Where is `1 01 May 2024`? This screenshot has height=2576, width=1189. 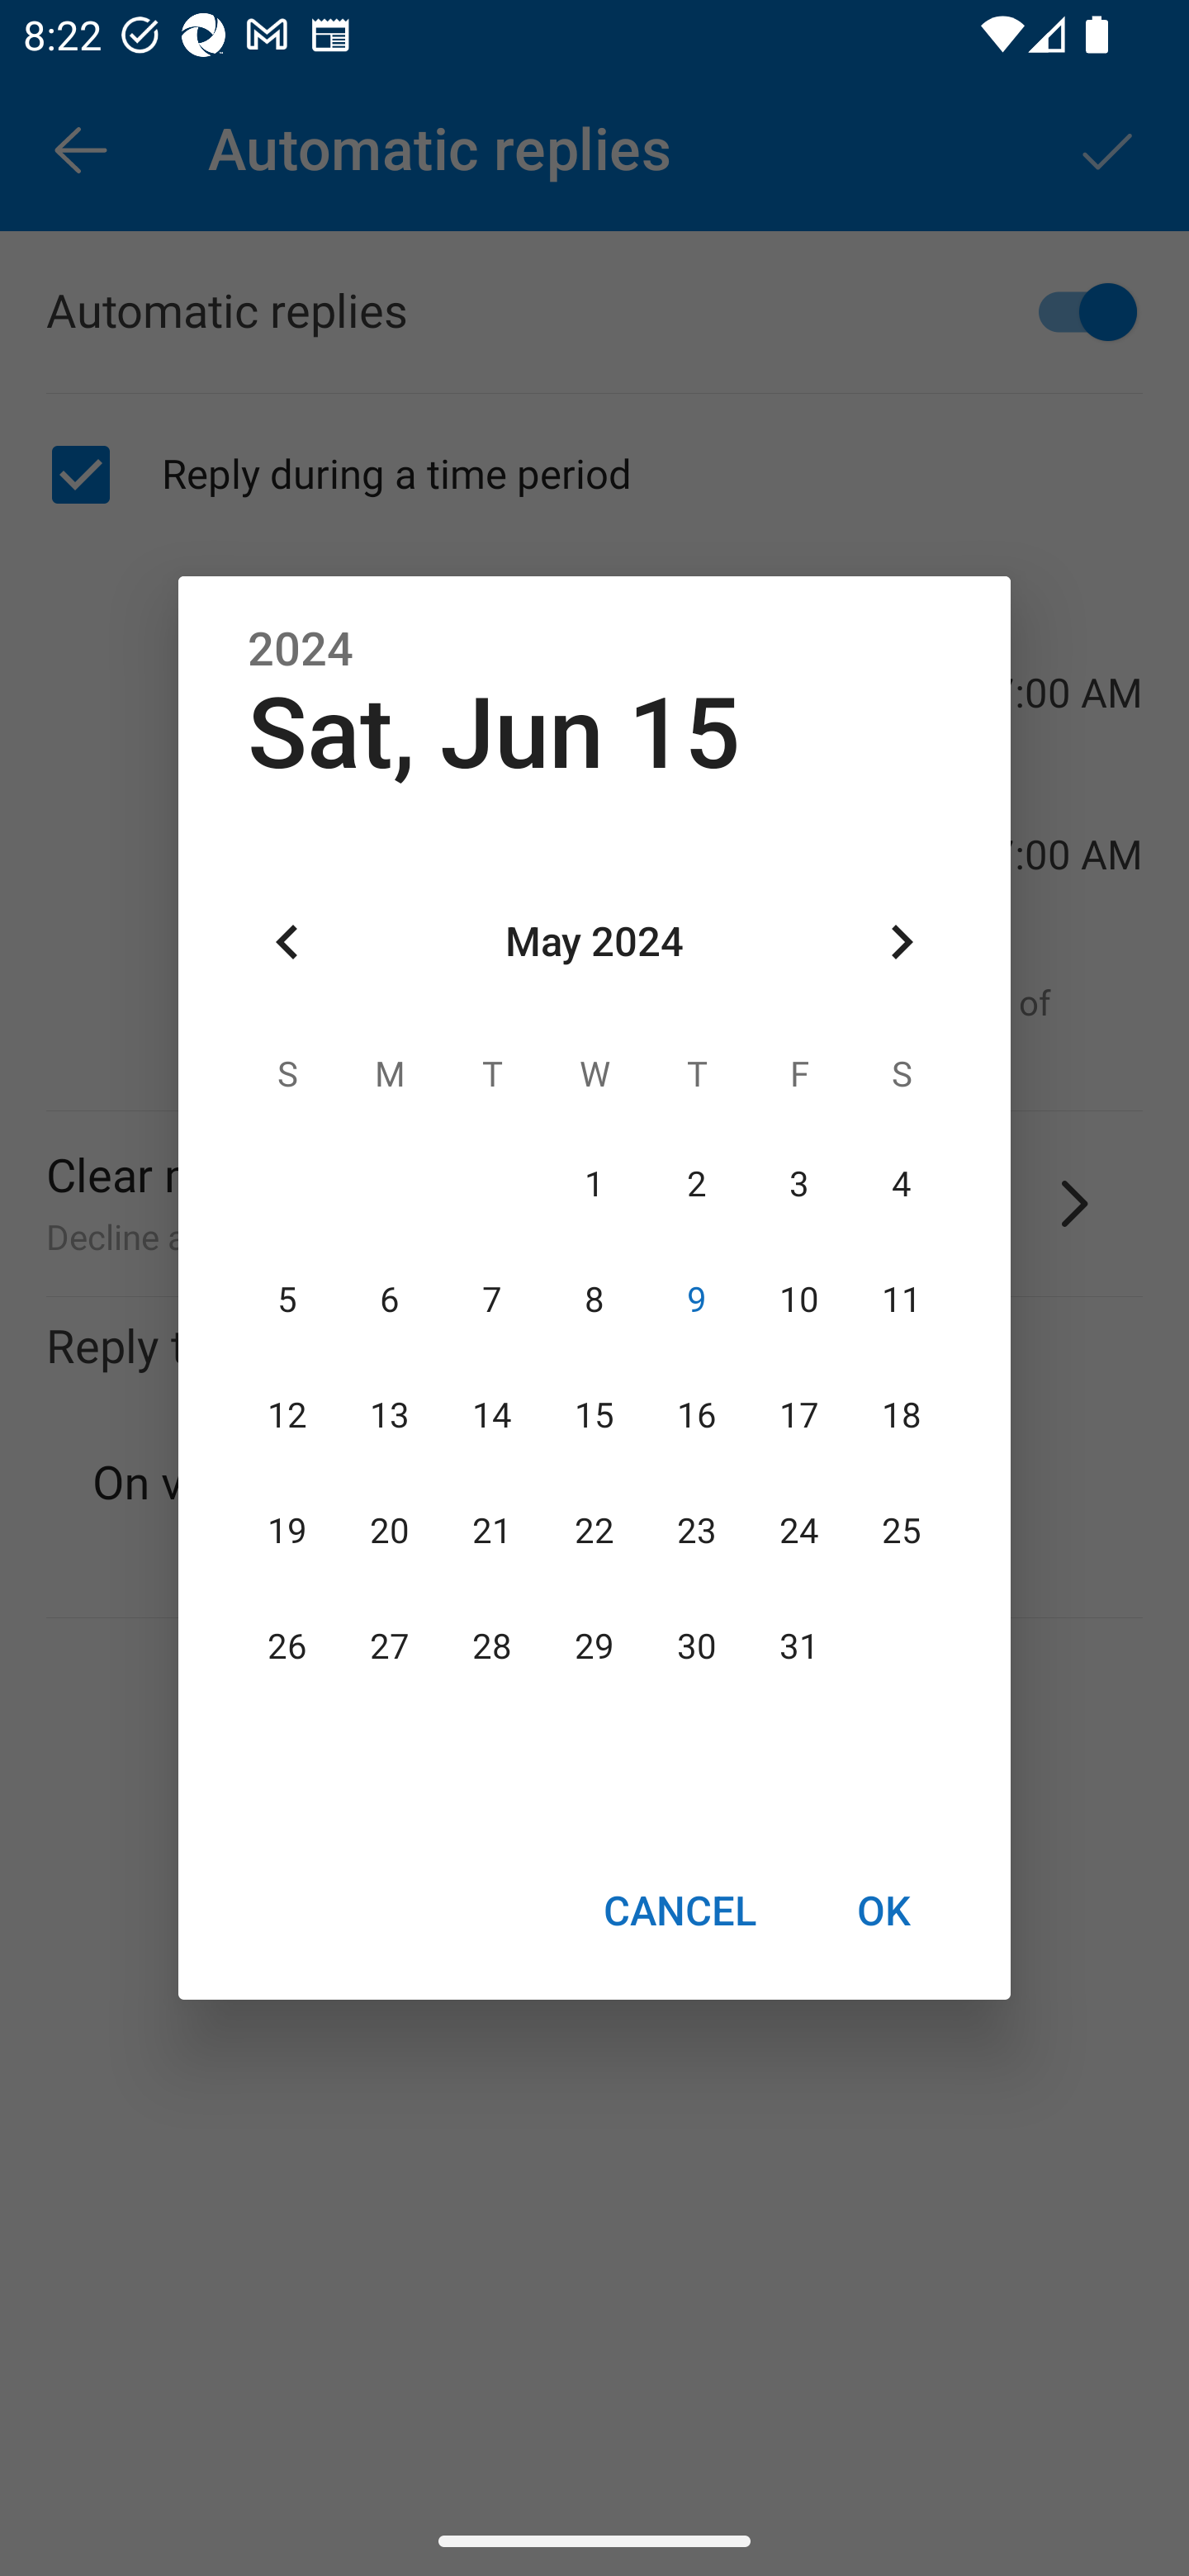 1 01 May 2024 is located at coordinates (594, 1184).